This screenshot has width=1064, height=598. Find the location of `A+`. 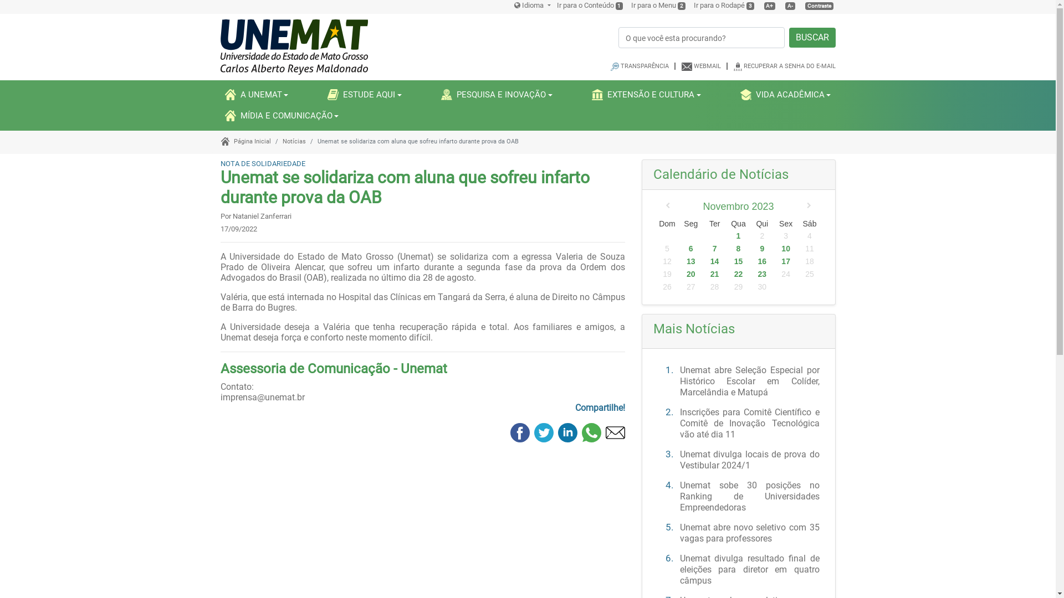

A+ is located at coordinates (769, 6).